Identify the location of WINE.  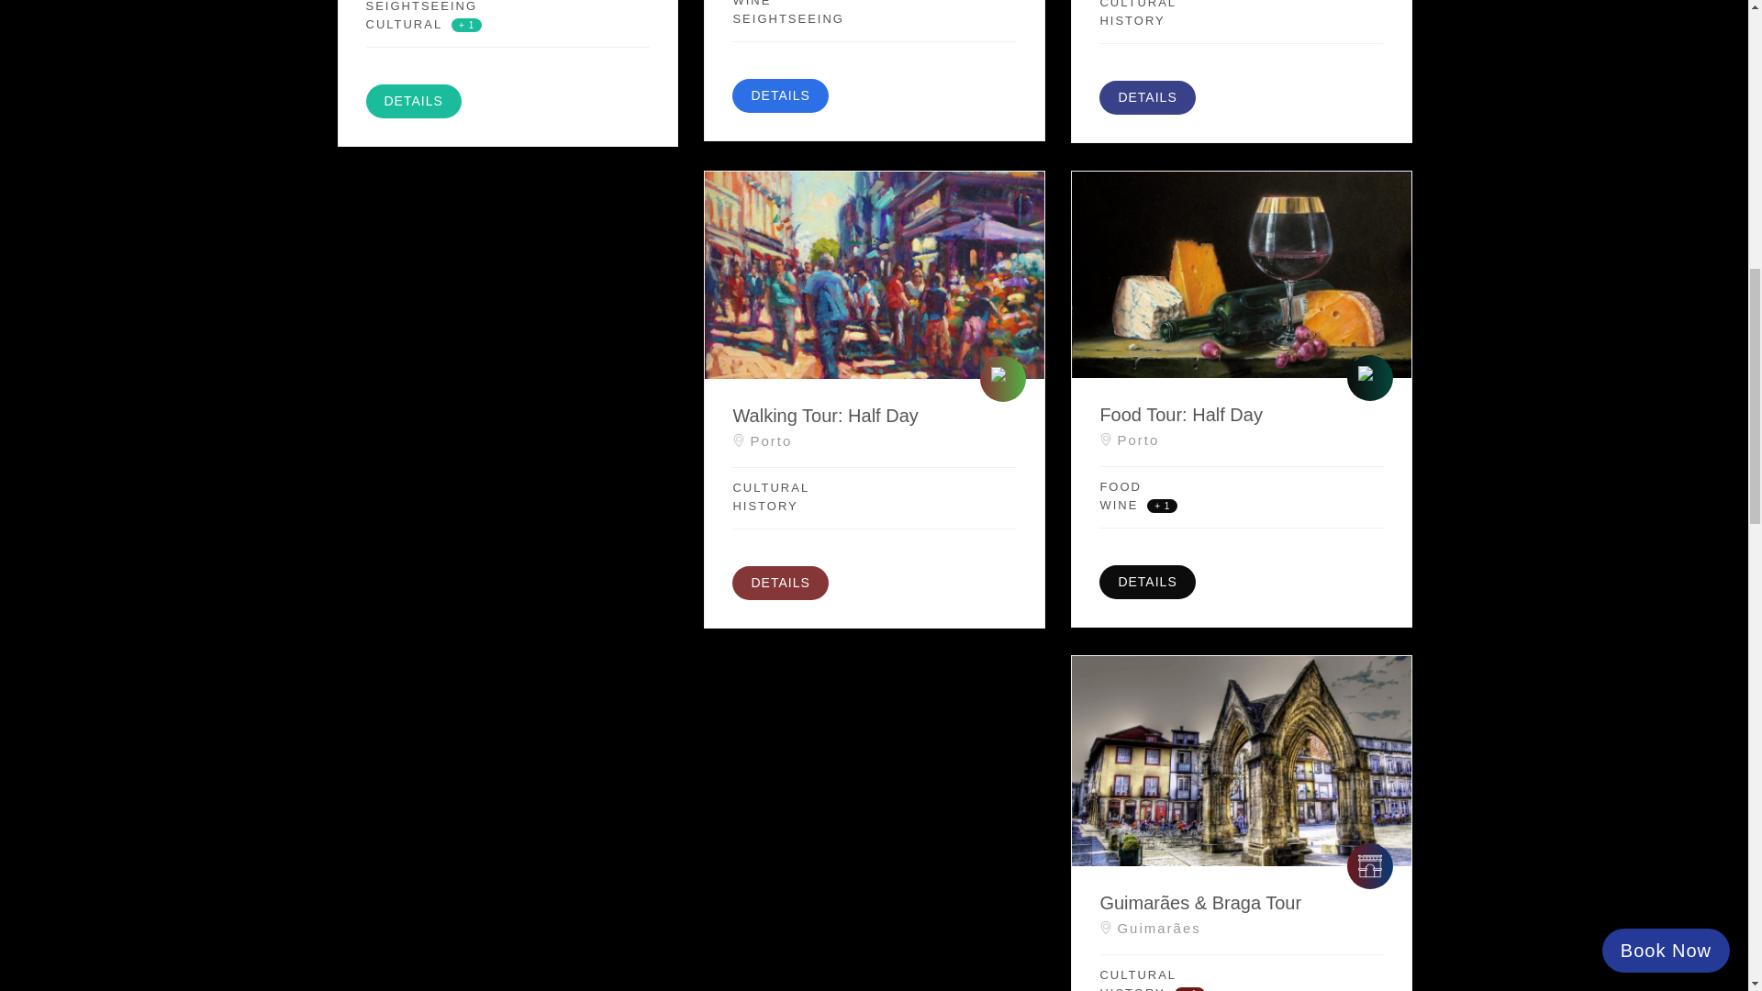
(803, 3).